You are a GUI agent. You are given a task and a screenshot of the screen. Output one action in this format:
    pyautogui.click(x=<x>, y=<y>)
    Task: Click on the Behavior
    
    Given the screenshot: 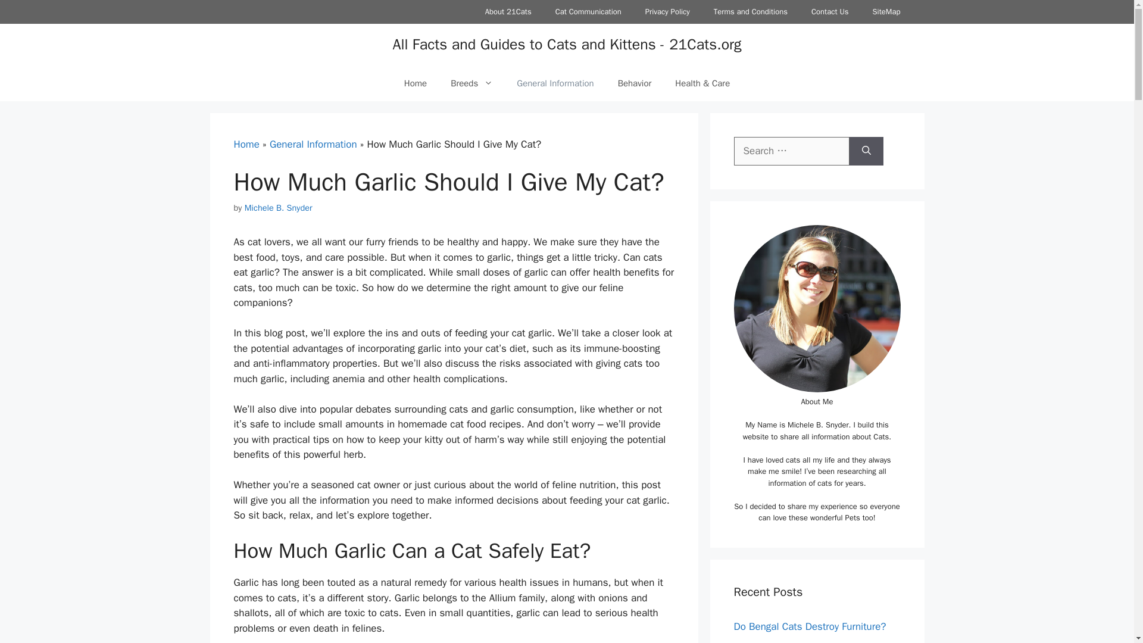 What is the action you would take?
    pyautogui.click(x=635, y=83)
    